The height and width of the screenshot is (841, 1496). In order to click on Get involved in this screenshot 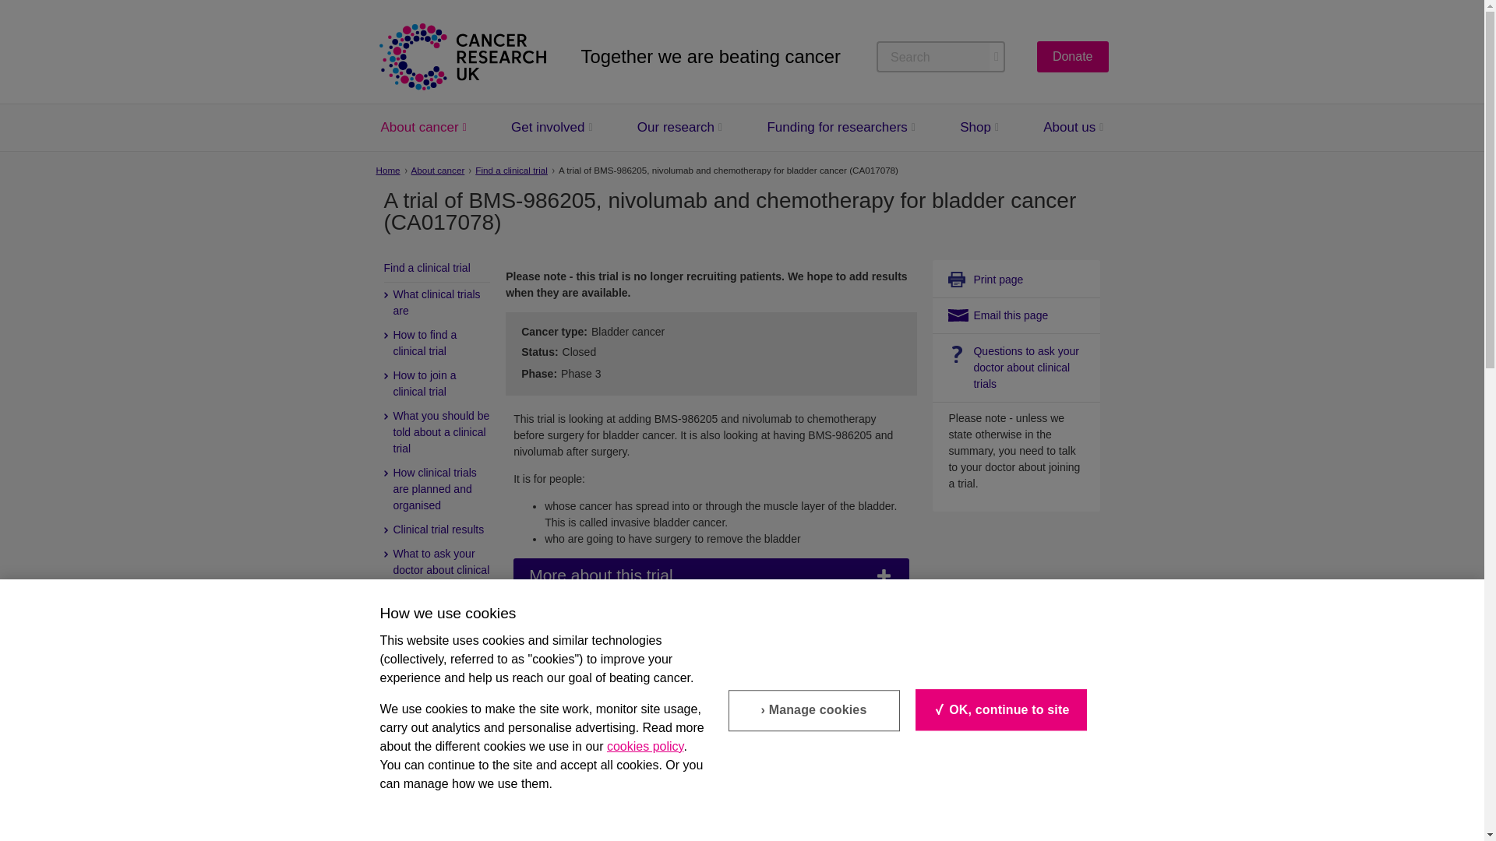, I will do `click(548, 128)`.